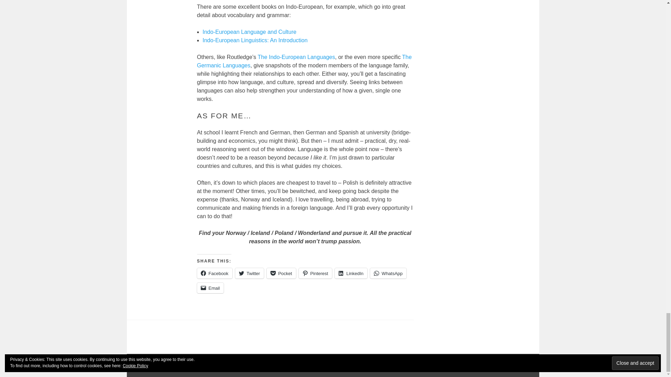 The height and width of the screenshot is (377, 671). Describe the element at coordinates (296, 57) in the screenshot. I see `The Indo-European Languages` at that location.